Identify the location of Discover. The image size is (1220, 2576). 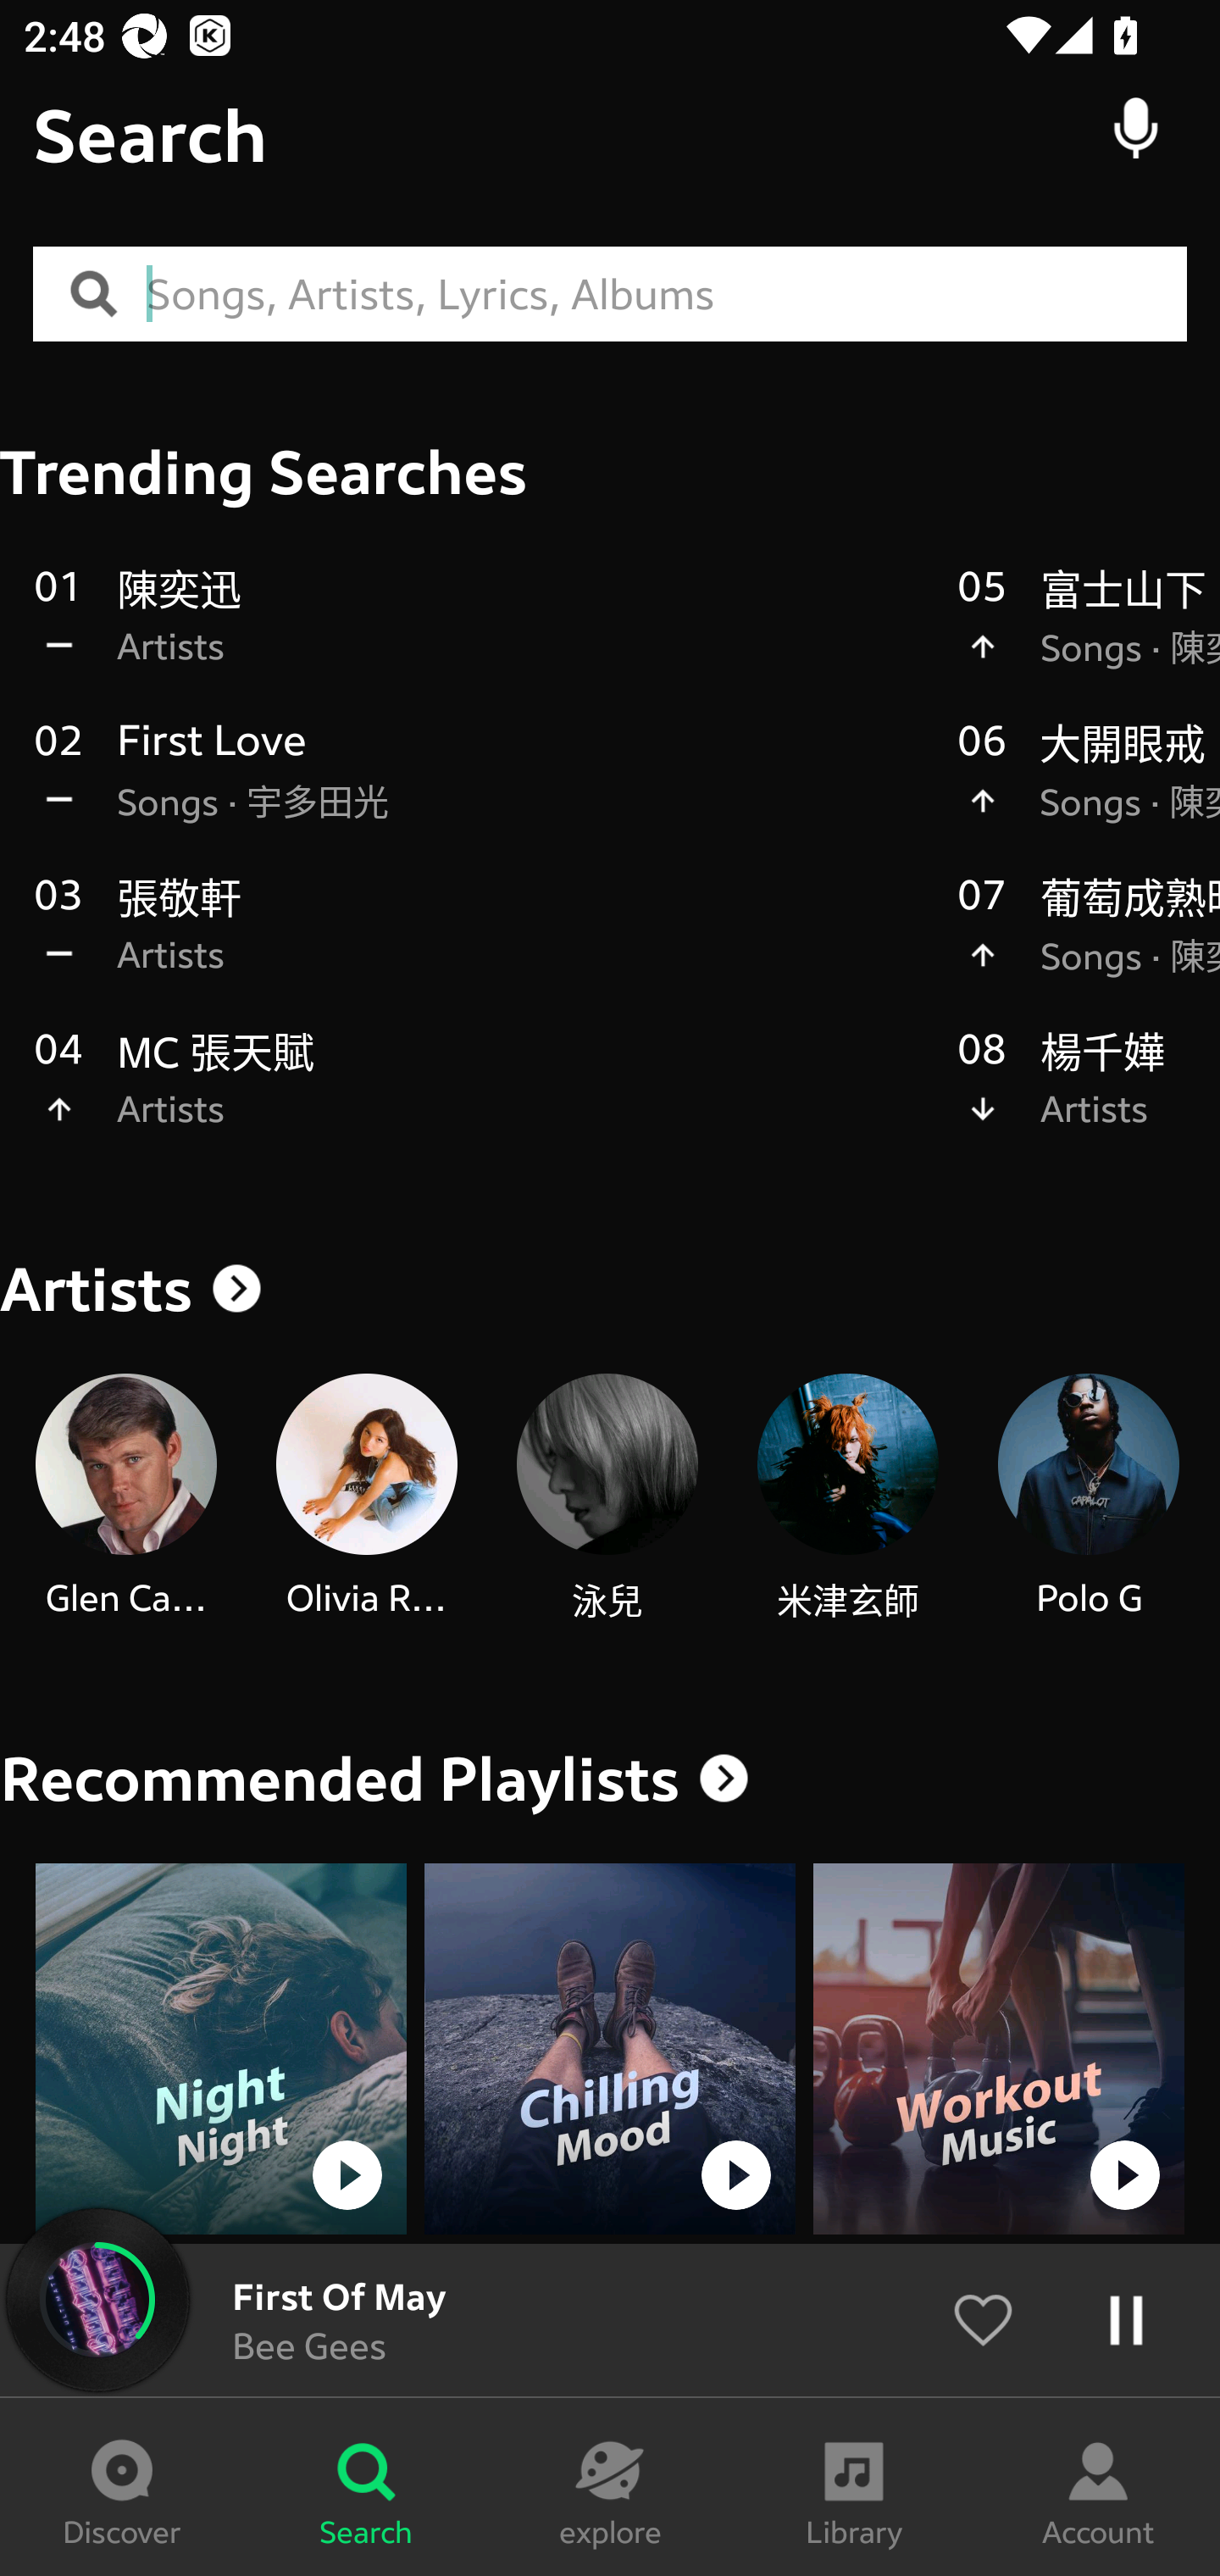
(122, 2487).